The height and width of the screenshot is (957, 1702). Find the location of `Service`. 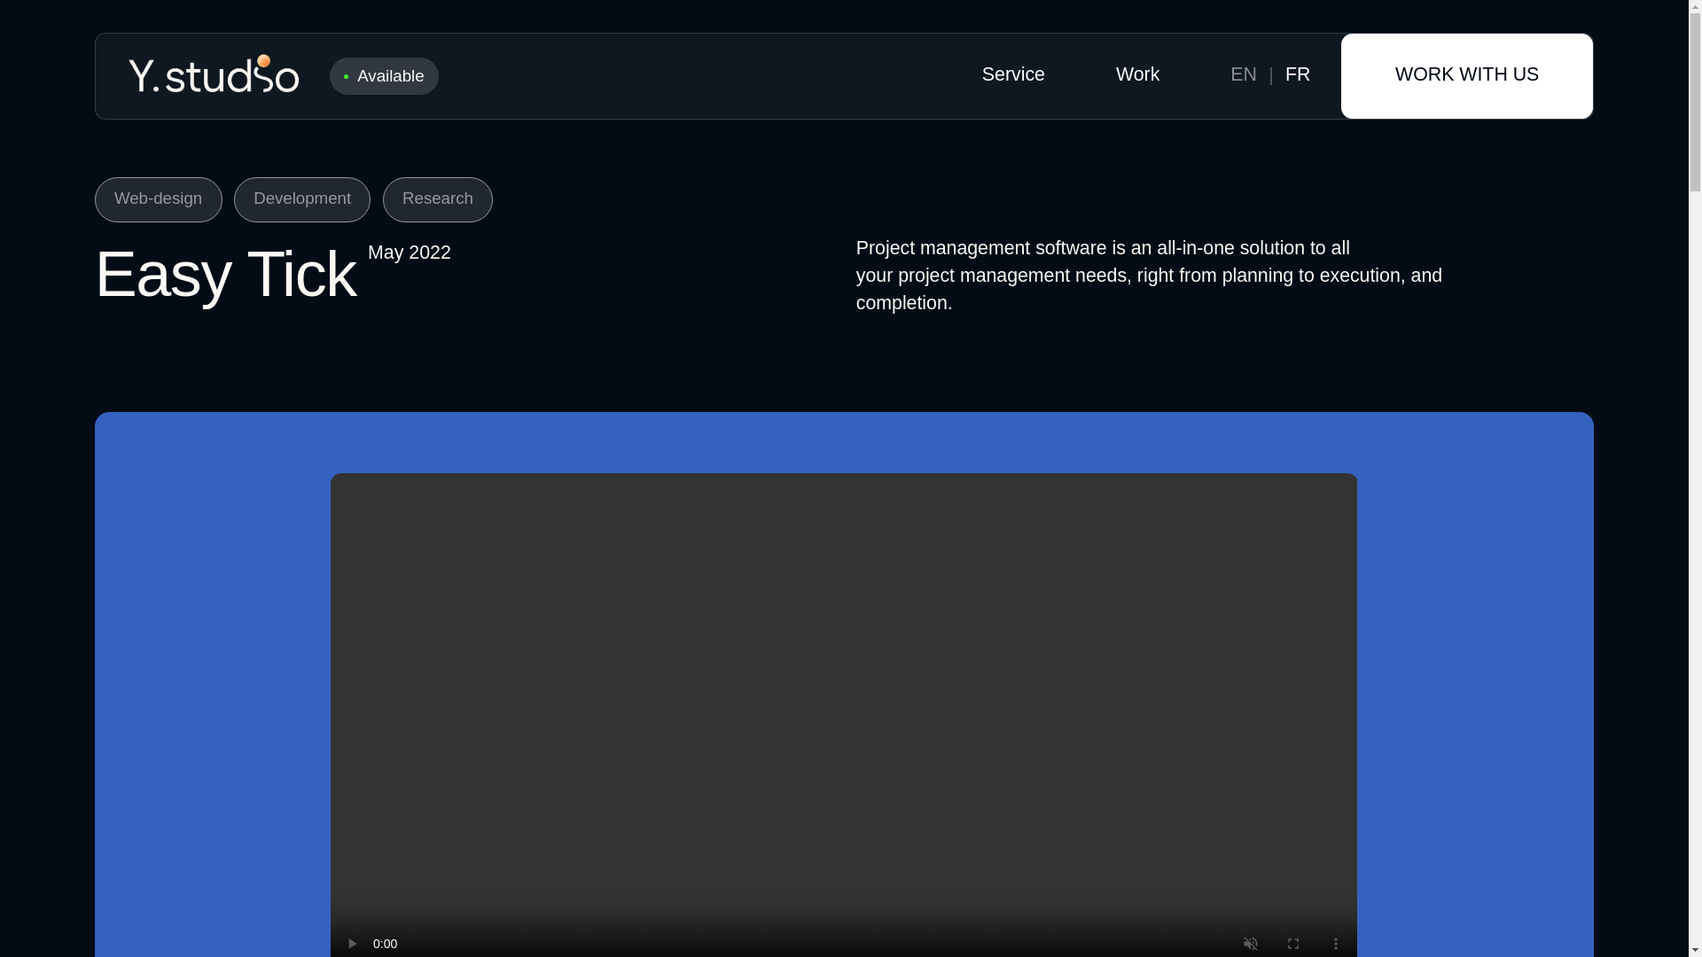

Service is located at coordinates (1012, 76).